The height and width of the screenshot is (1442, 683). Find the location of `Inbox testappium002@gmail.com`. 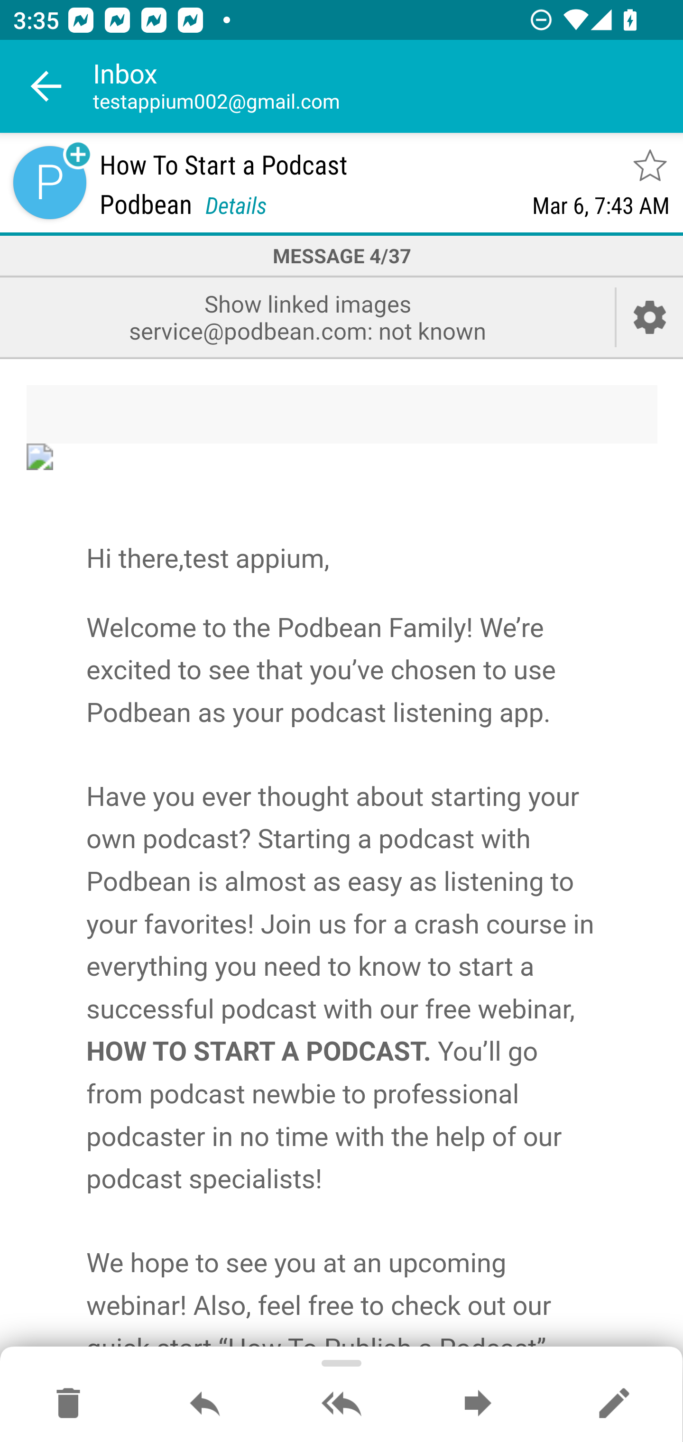

Inbox testappium002@gmail.com is located at coordinates (388, 86).